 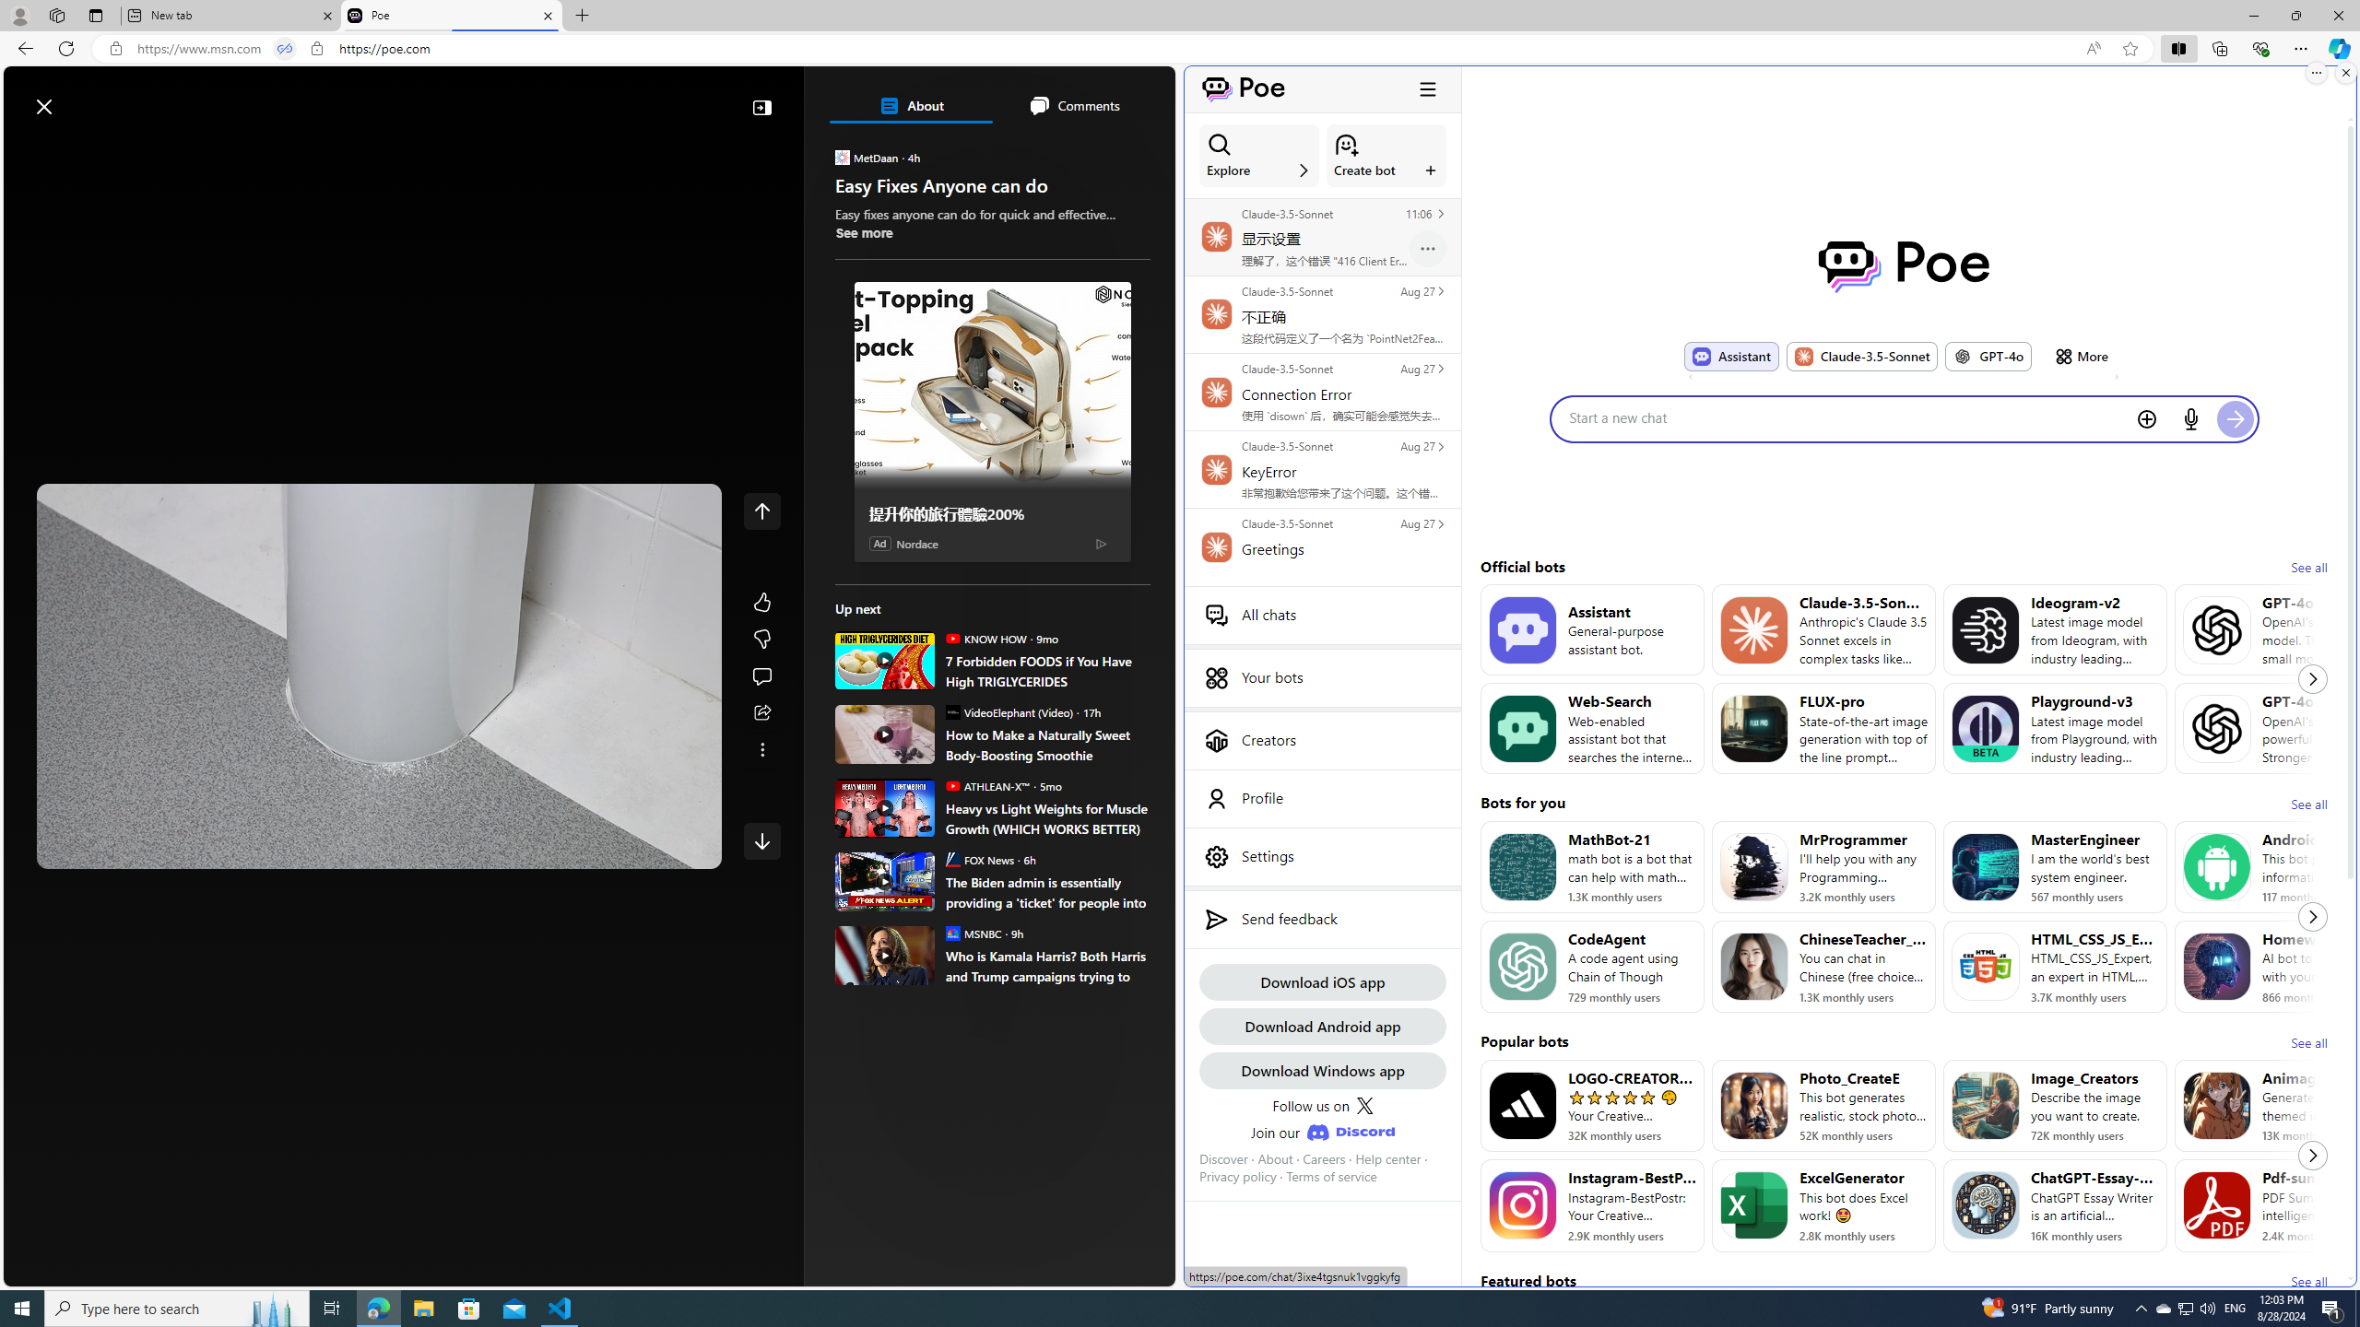 I want to click on VideoElephant (Video) VideoElephant (Video), so click(x=1009, y=711).